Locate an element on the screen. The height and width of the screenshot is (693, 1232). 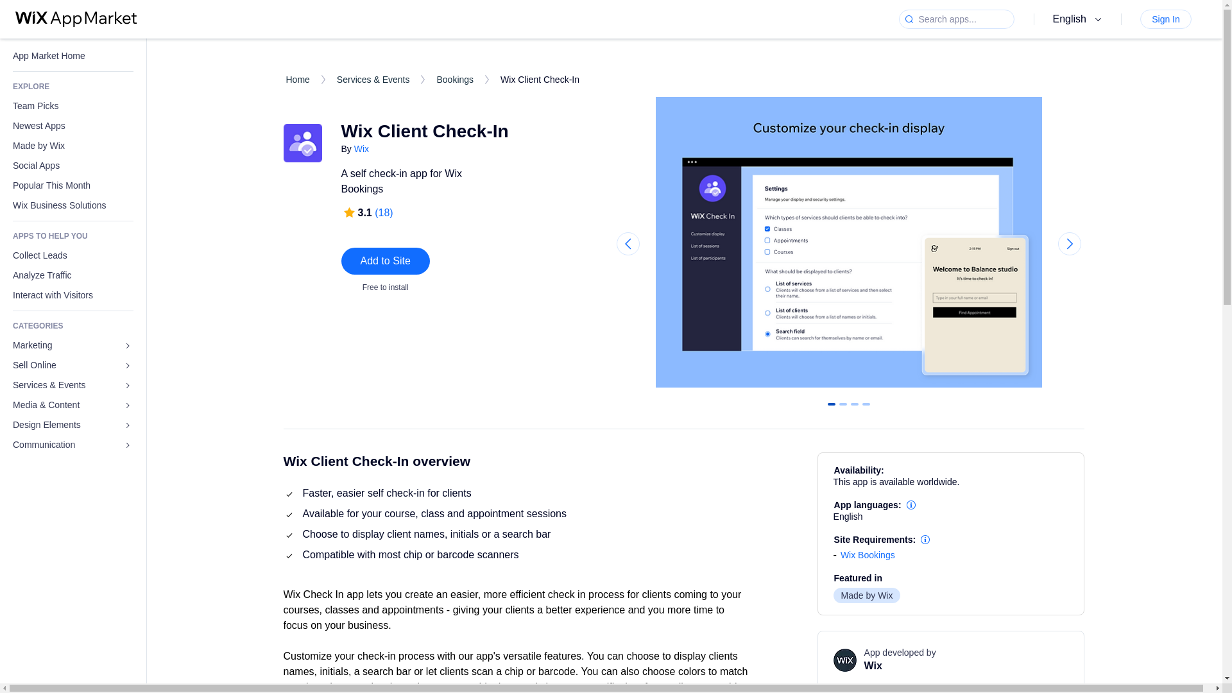
Social Apps is located at coordinates (73, 166).